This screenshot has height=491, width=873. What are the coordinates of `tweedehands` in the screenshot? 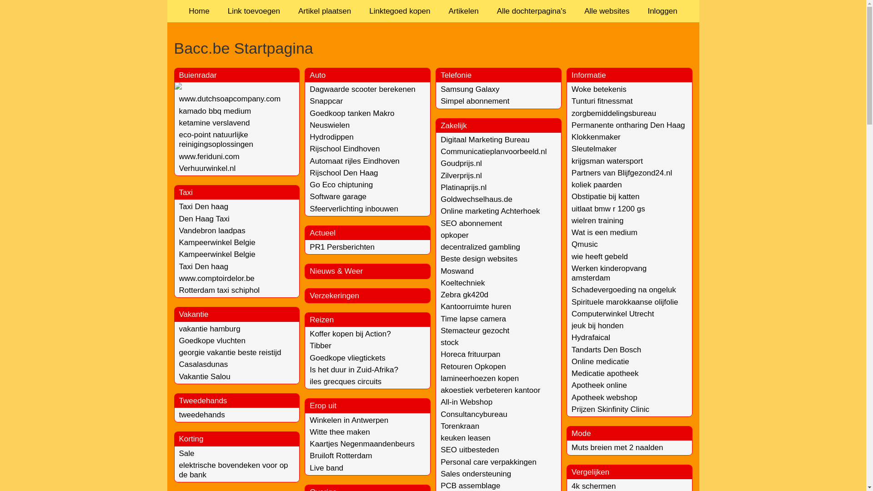 It's located at (202, 415).